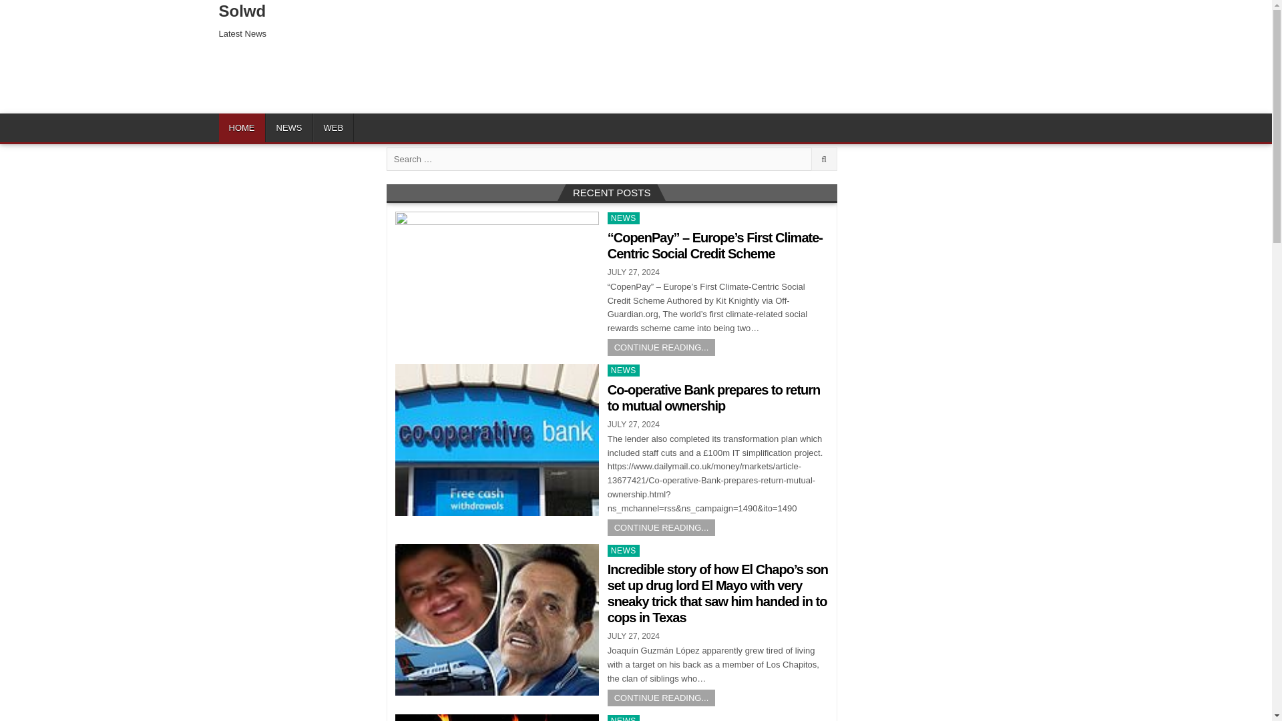  I want to click on CONTINUE READING..., so click(661, 527).